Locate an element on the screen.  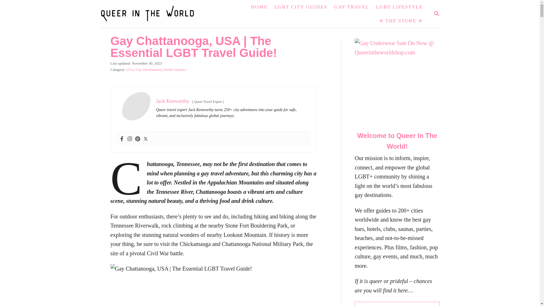
Queer In The World is located at coordinates (151, 14).